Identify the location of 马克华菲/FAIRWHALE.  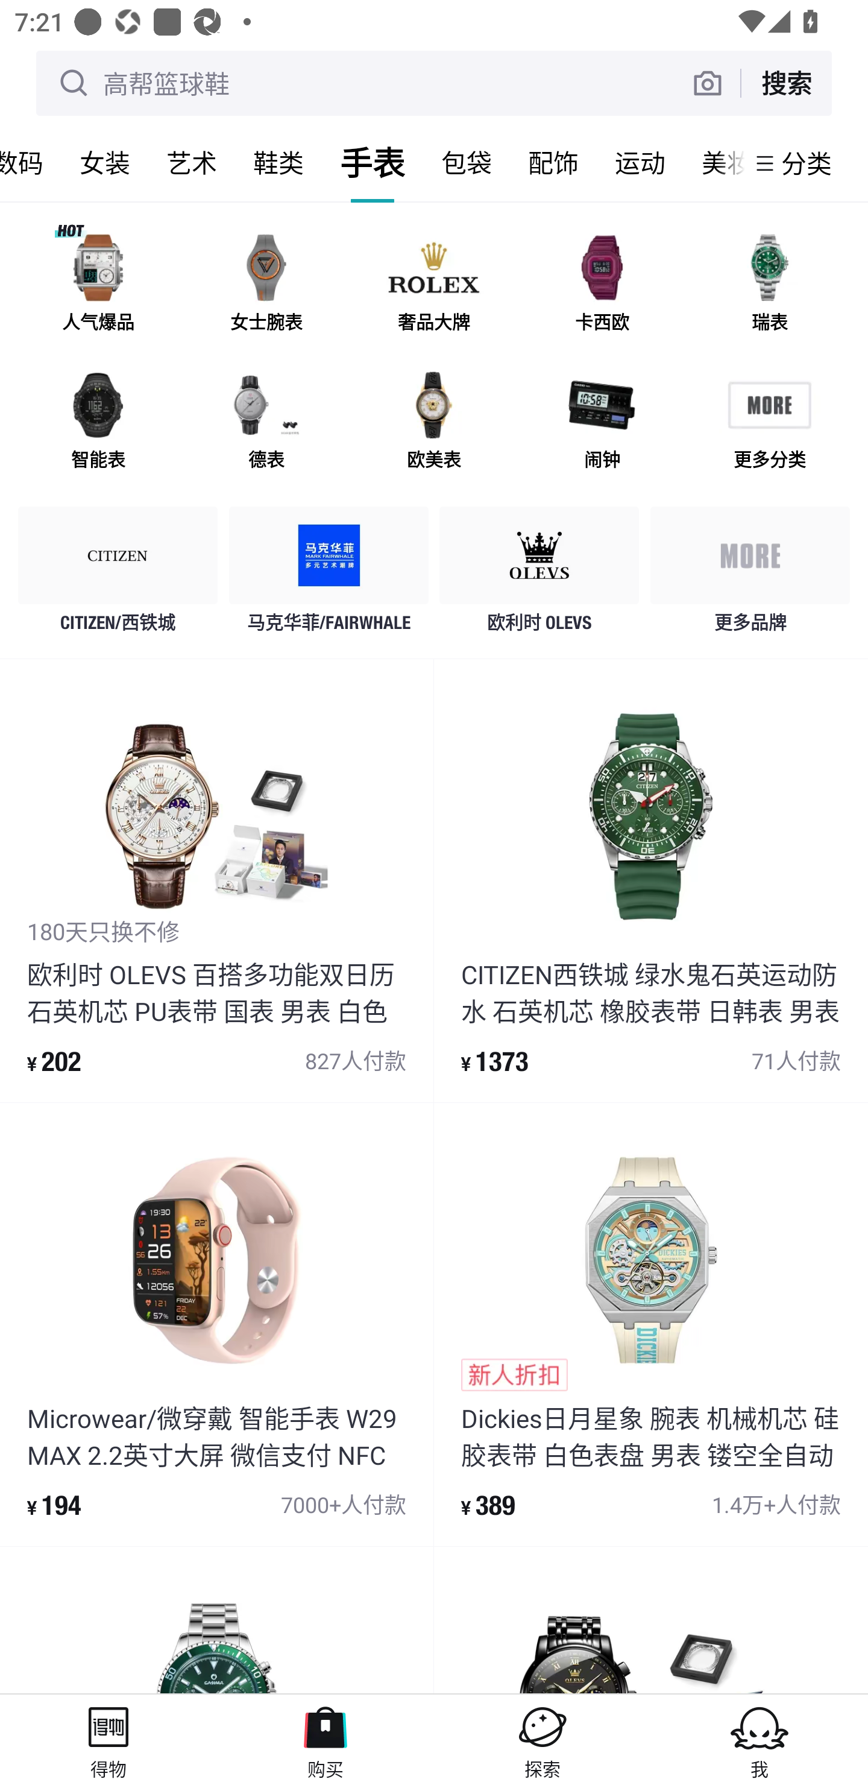
(329, 575).